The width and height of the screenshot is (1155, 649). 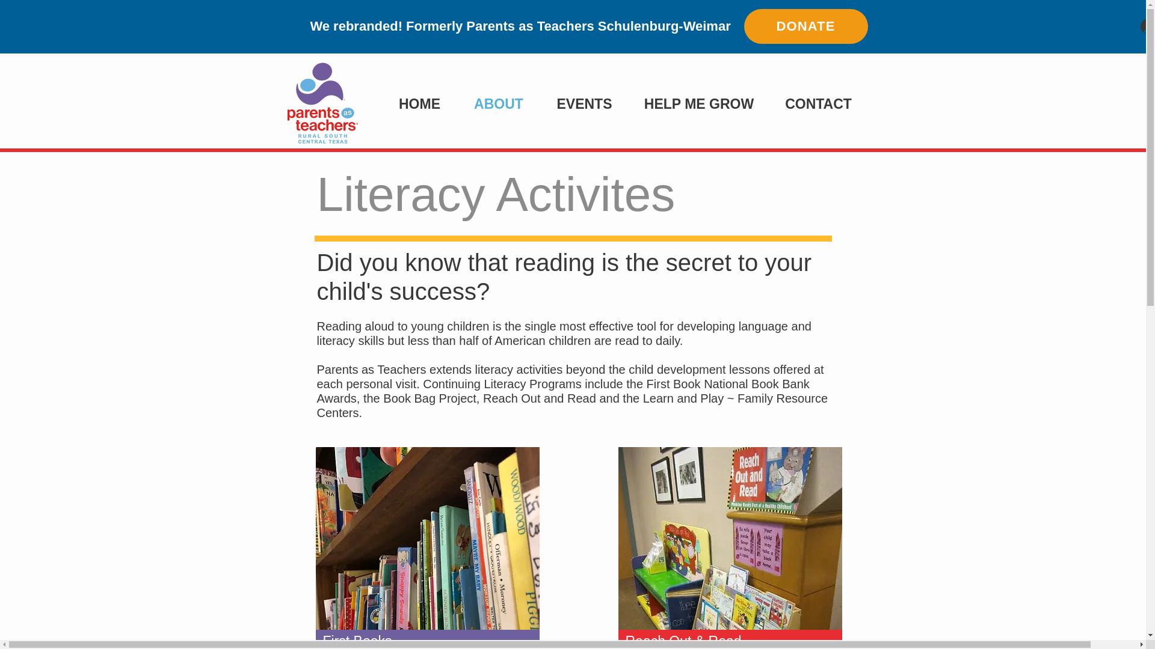 I want to click on CONTACT, so click(x=818, y=103).